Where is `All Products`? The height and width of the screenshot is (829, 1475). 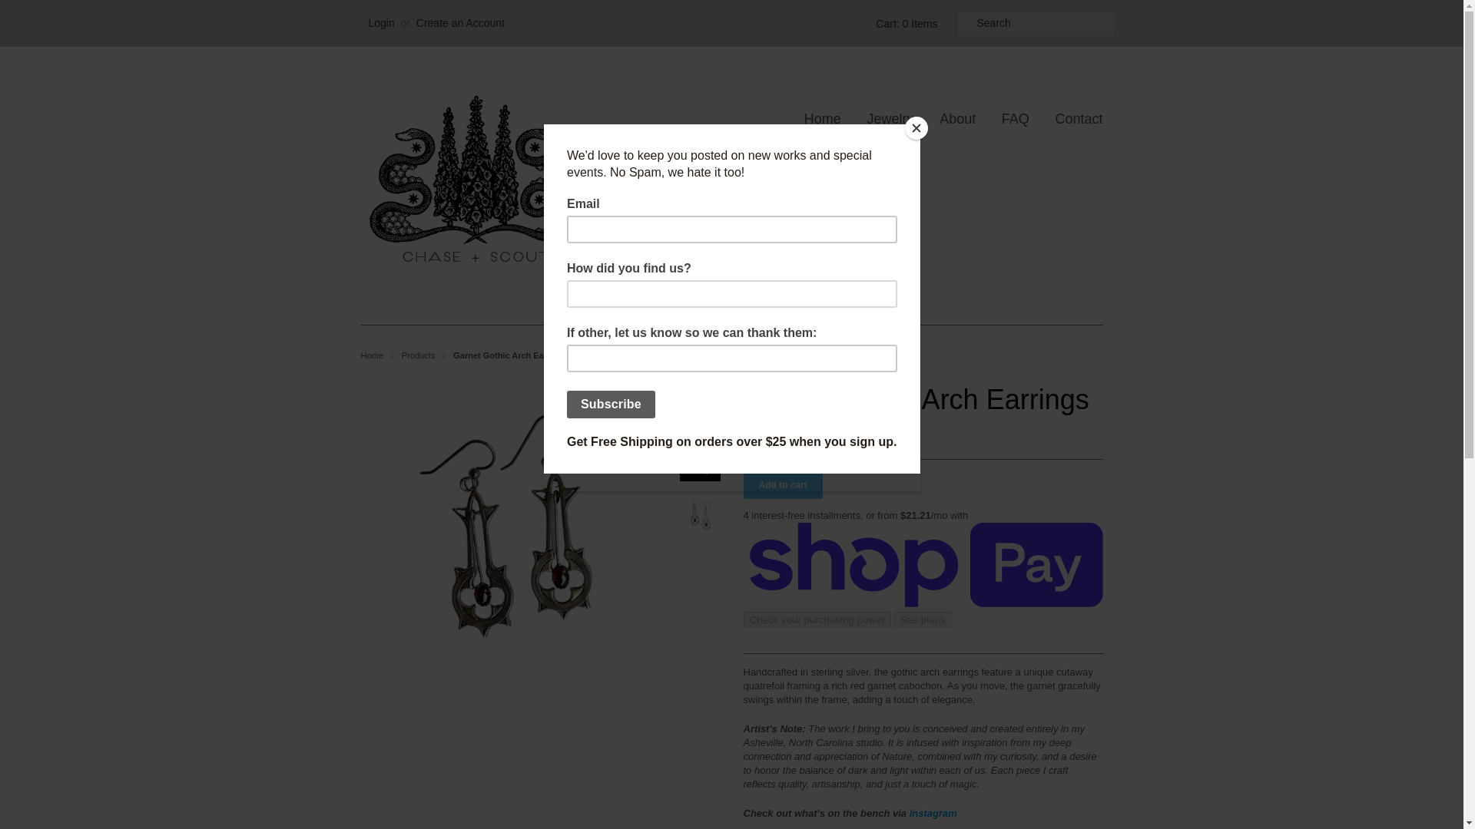
All Products is located at coordinates (419, 355).